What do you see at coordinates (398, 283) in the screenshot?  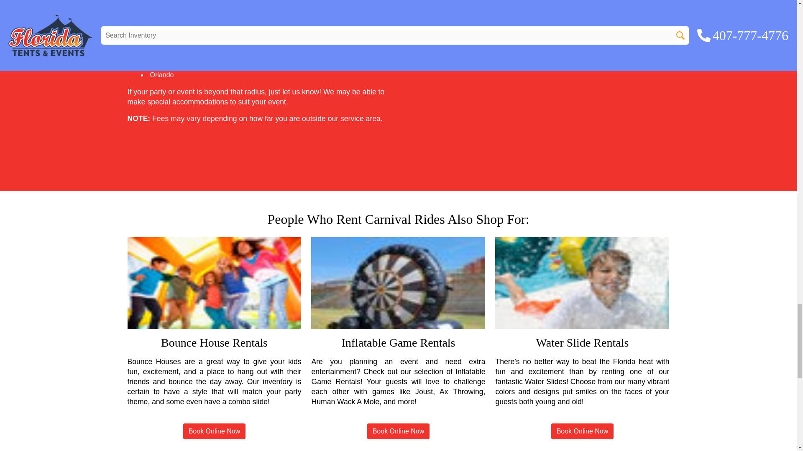 I see `Windermere Inflatable Game Rentals` at bounding box center [398, 283].